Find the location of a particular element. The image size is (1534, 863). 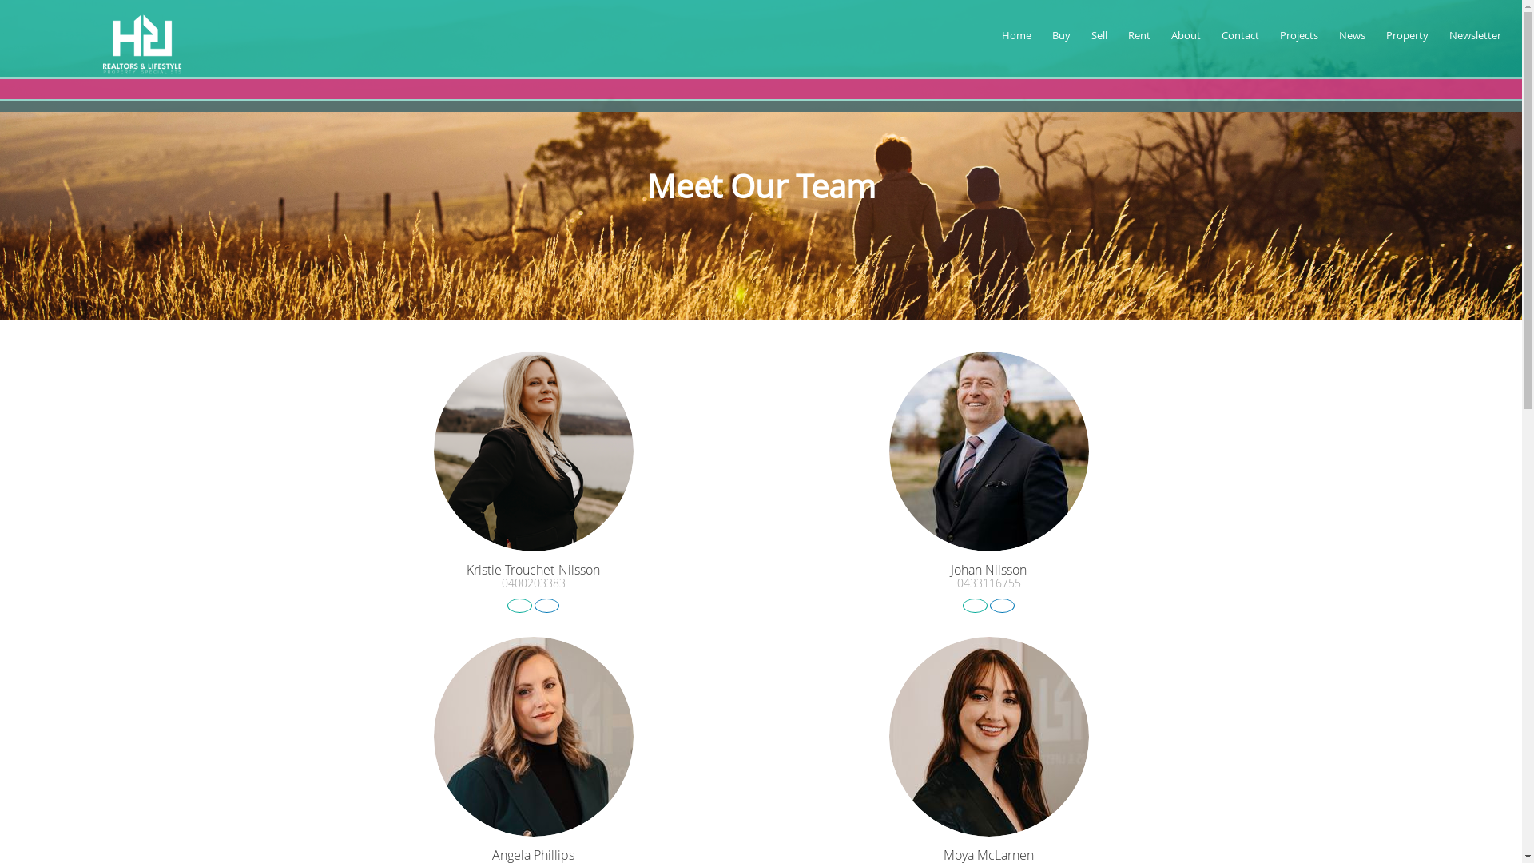

Buy   is located at coordinates (1064, 40).